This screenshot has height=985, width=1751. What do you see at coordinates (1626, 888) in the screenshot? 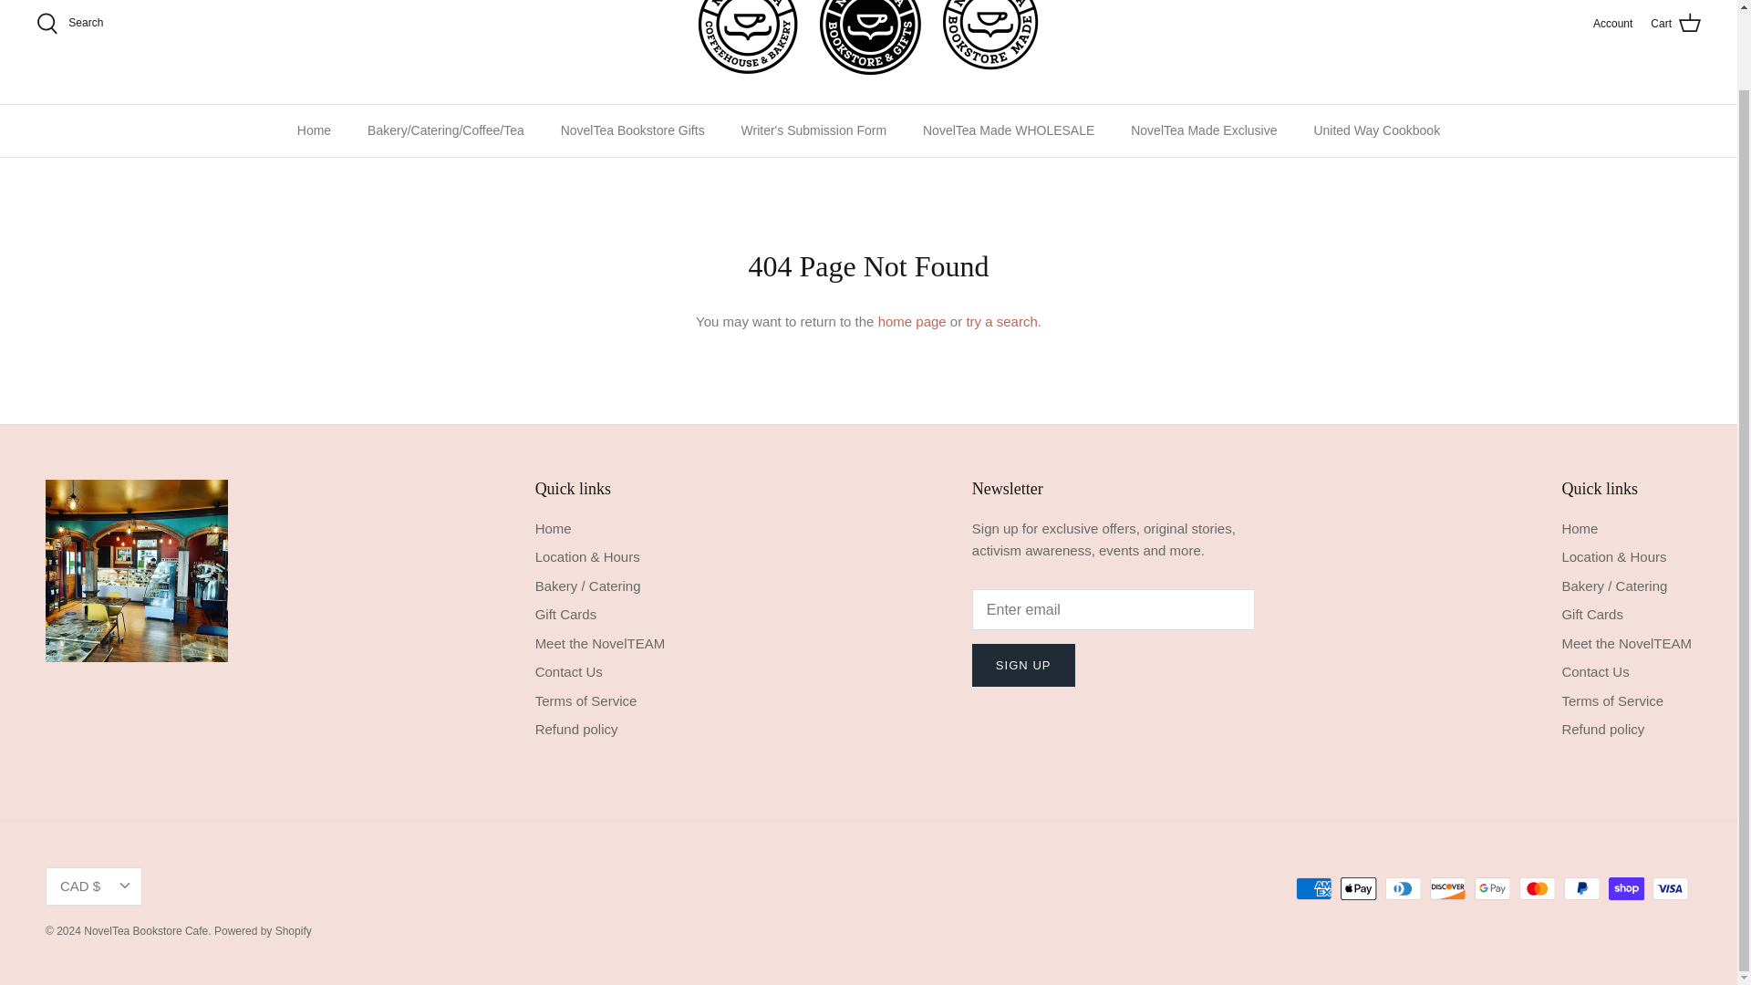
I see `Shop Pay` at bounding box center [1626, 888].